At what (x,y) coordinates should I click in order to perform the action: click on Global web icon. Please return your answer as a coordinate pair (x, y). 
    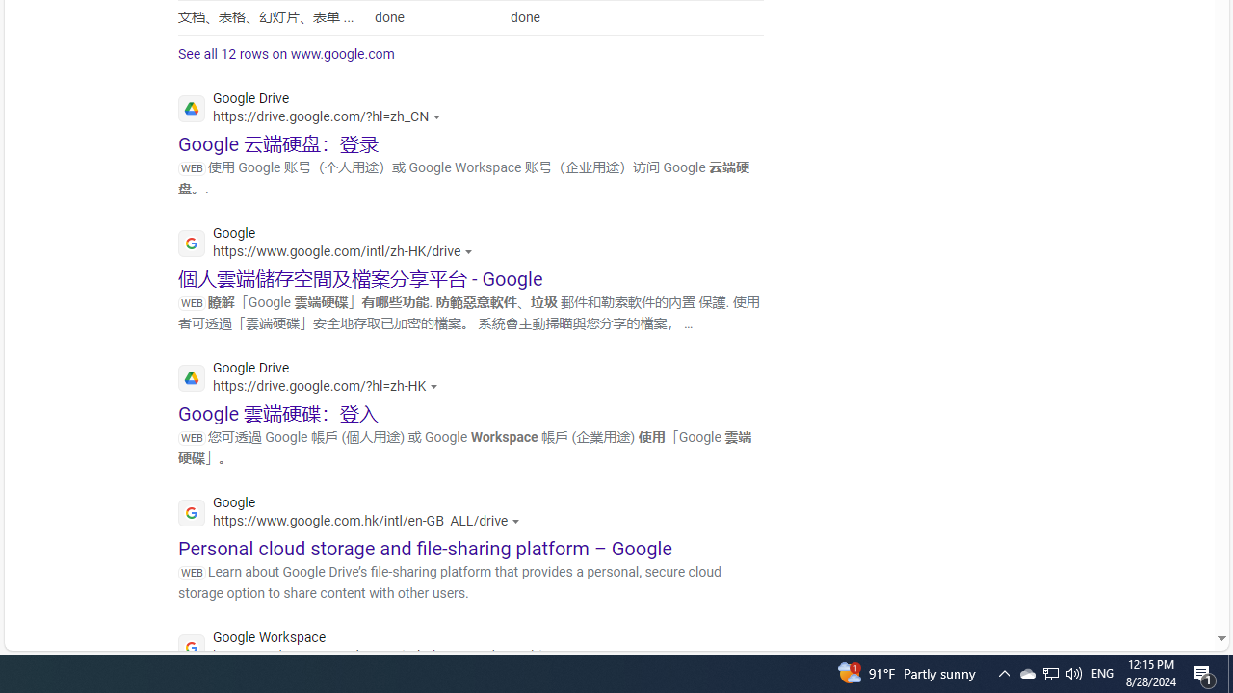
    Looking at the image, I should click on (191, 648).